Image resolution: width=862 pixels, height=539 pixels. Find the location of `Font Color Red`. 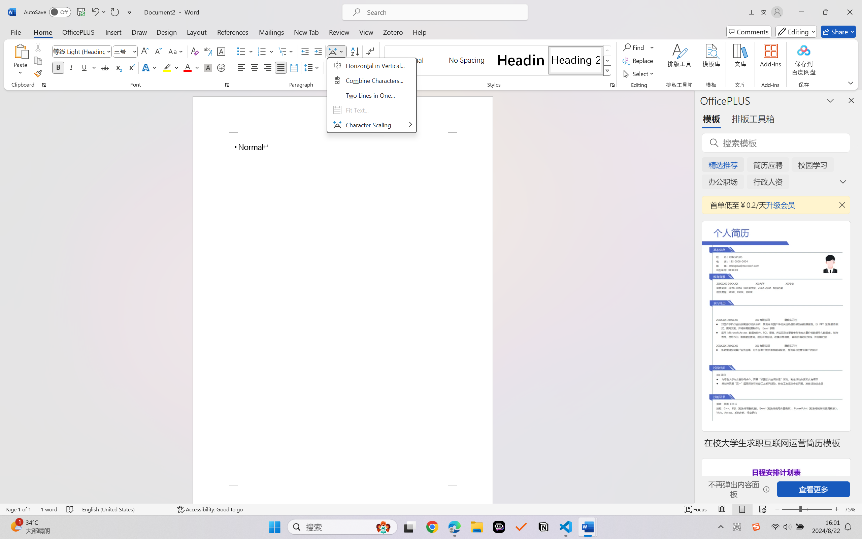

Font Color Red is located at coordinates (188, 67).